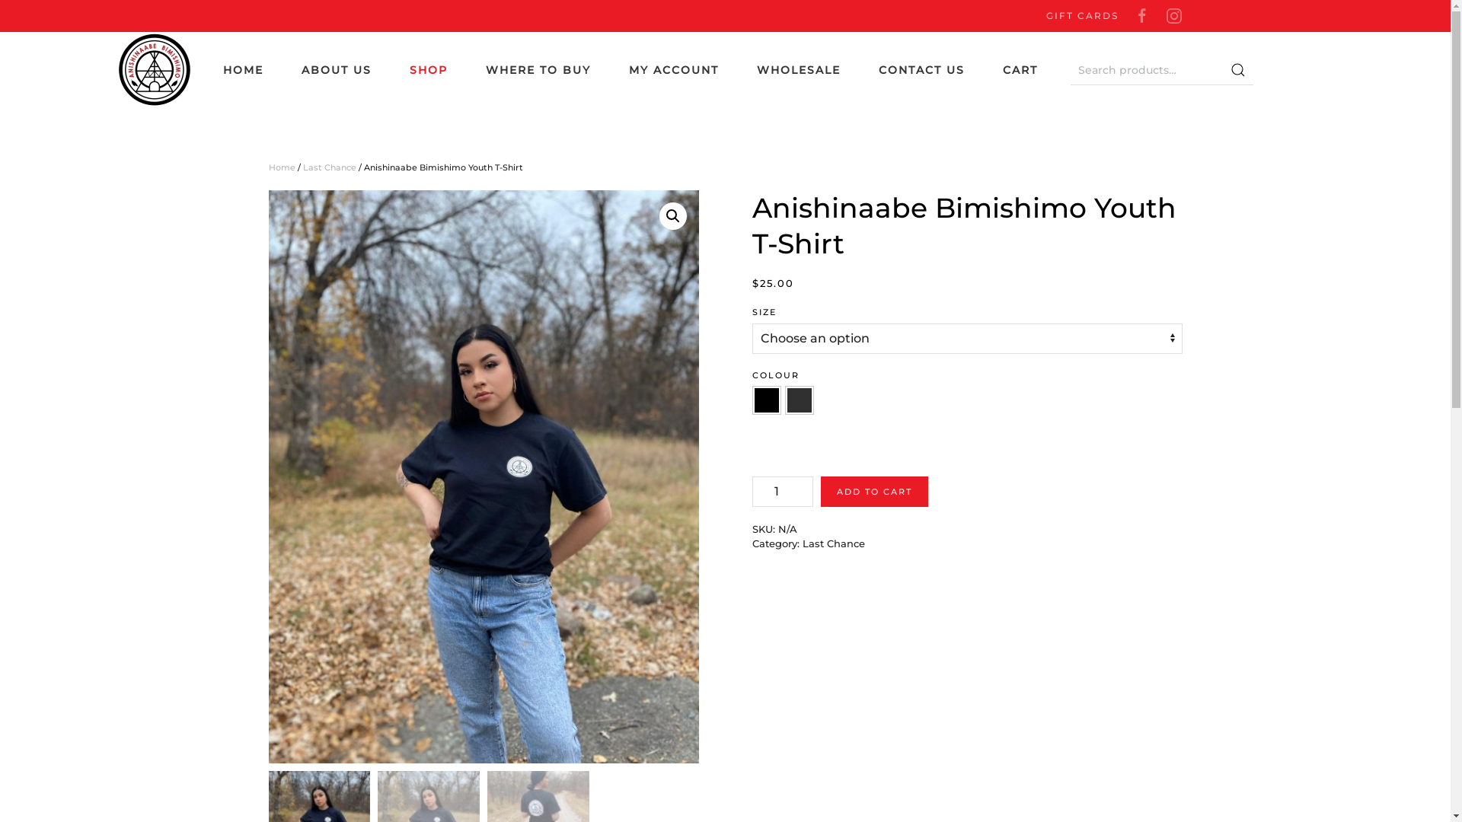  Describe the element at coordinates (834, 543) in the screenshot. I see `Last Chance` at that location.